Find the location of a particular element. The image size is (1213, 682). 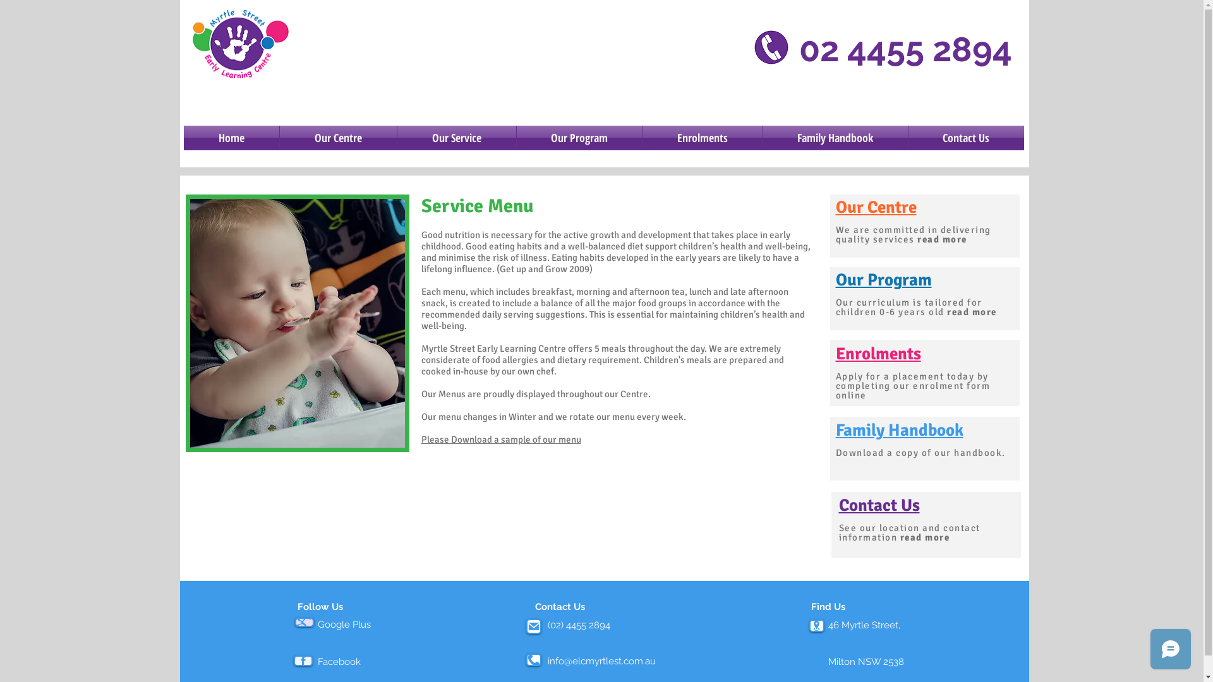

Google Plus is located at coordinates (344, 625).